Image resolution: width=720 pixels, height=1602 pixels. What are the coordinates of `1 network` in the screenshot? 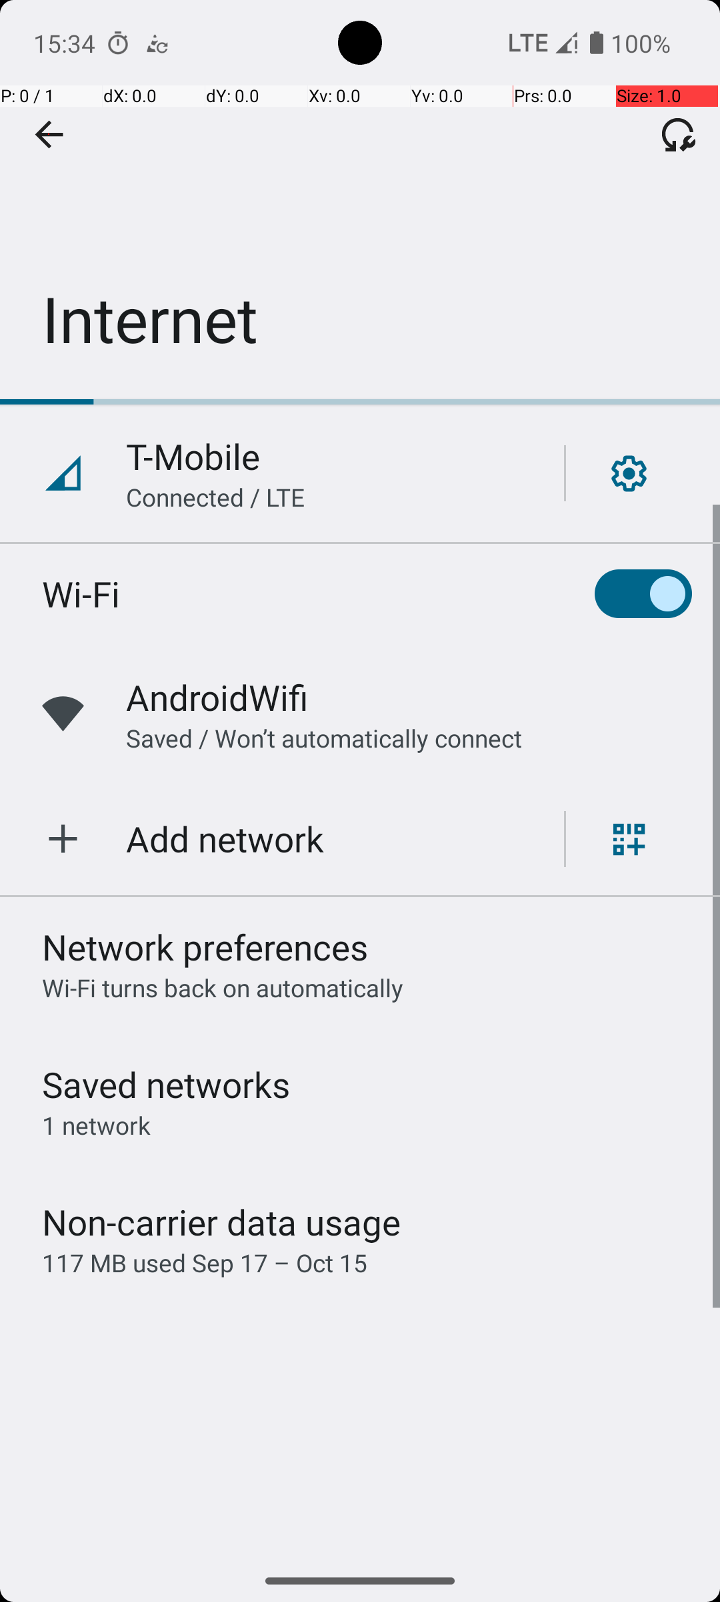 It's located at (96, 1125).